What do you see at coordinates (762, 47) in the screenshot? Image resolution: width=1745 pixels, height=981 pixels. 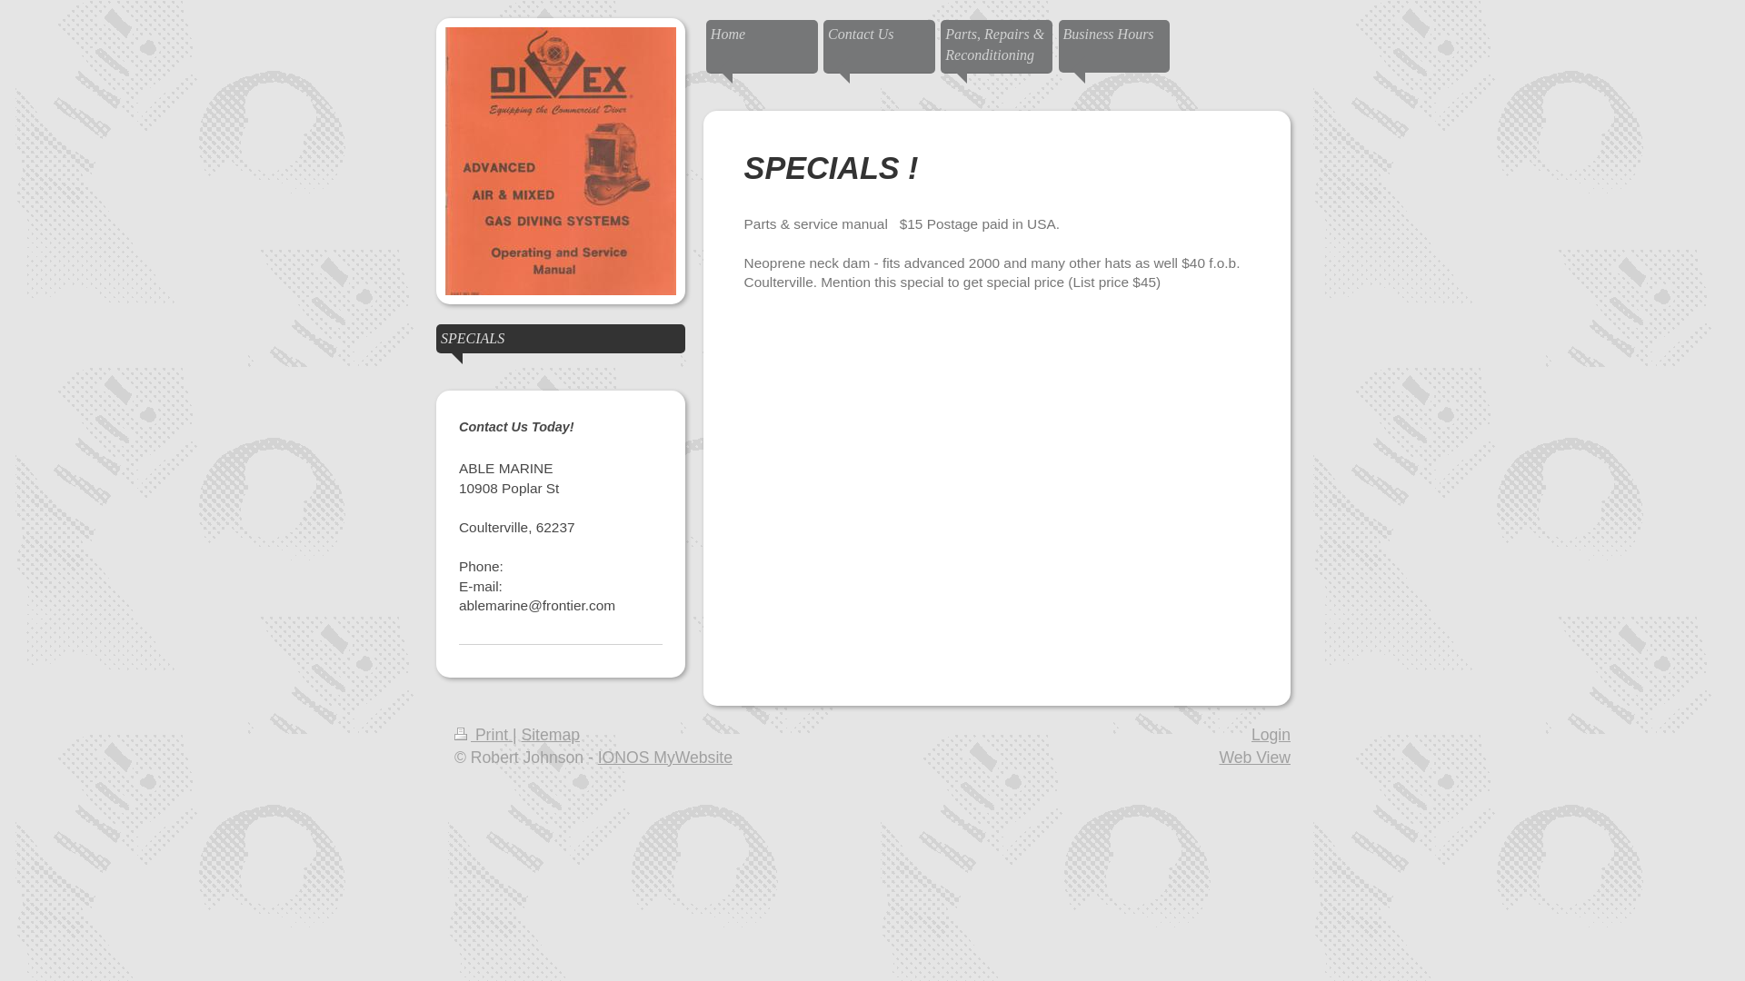 I see `Home` at bounding box center [762, 47].